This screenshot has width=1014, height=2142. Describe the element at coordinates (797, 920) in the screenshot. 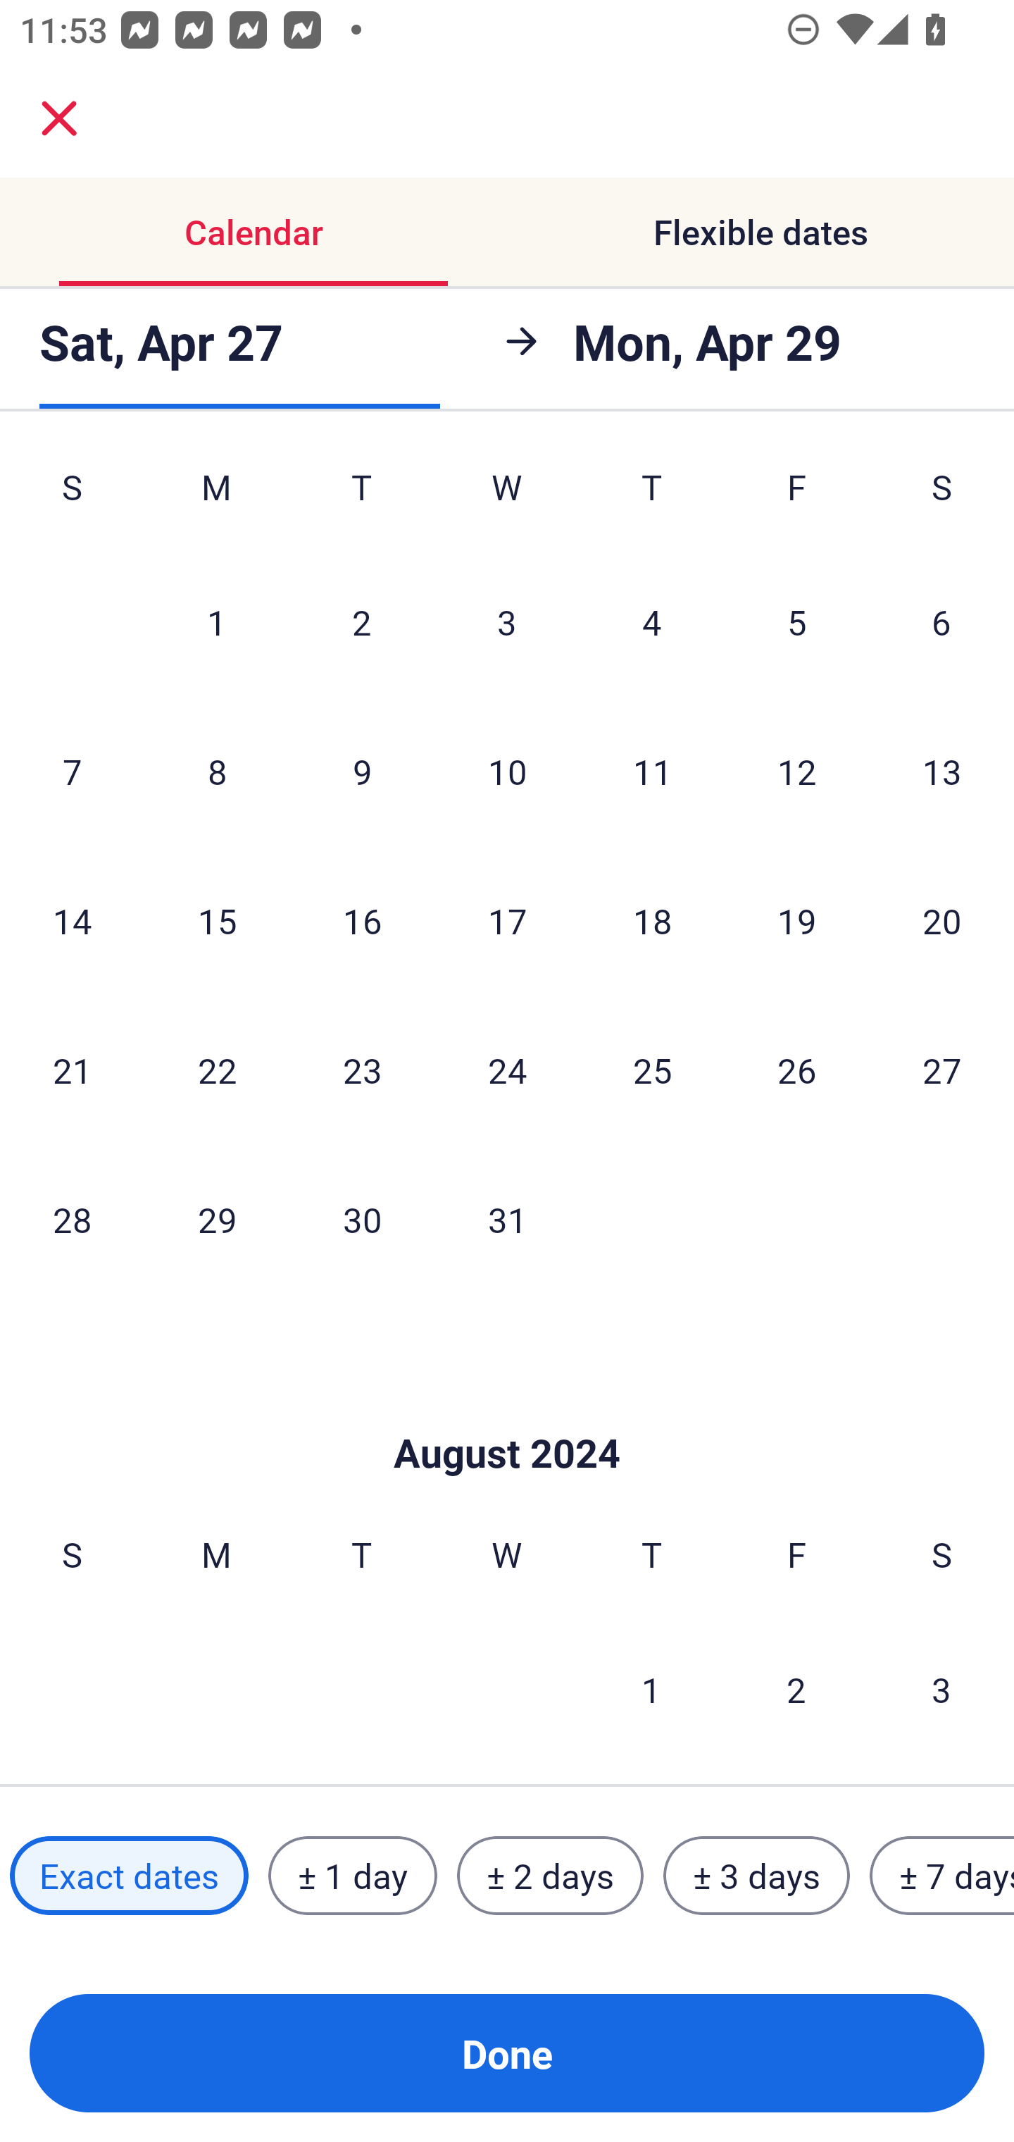

I see `19 Friday, July 19, 2024` at that location.